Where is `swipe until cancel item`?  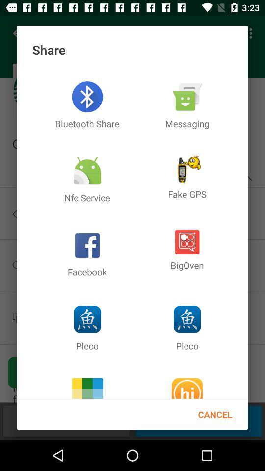 swipe until cancel item is located at coordinates (215, 414).